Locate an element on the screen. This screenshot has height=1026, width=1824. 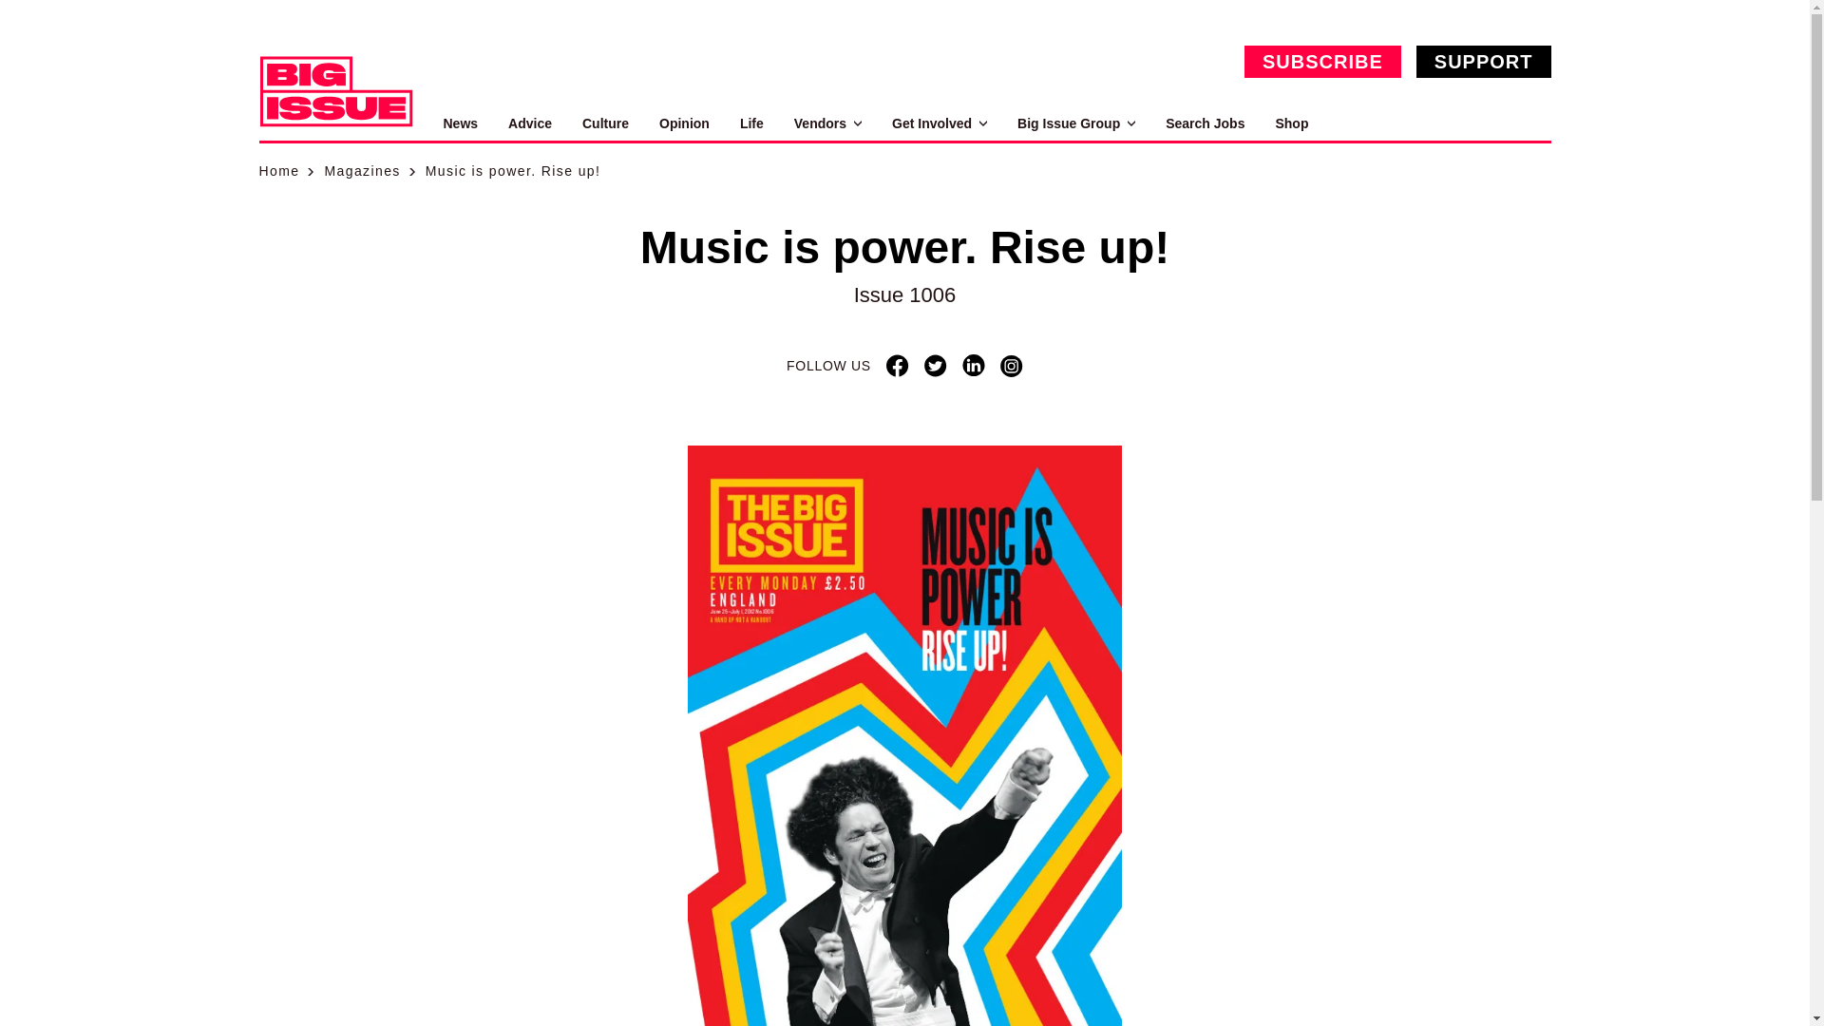
Opinion is located at coordinates (684, 123).